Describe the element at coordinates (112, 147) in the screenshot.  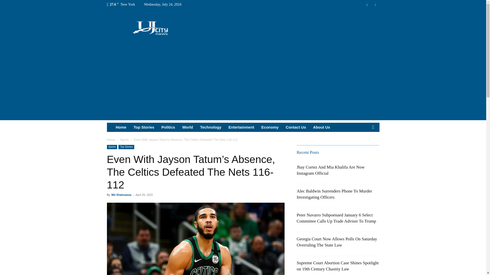
I see `Sports` at that location.